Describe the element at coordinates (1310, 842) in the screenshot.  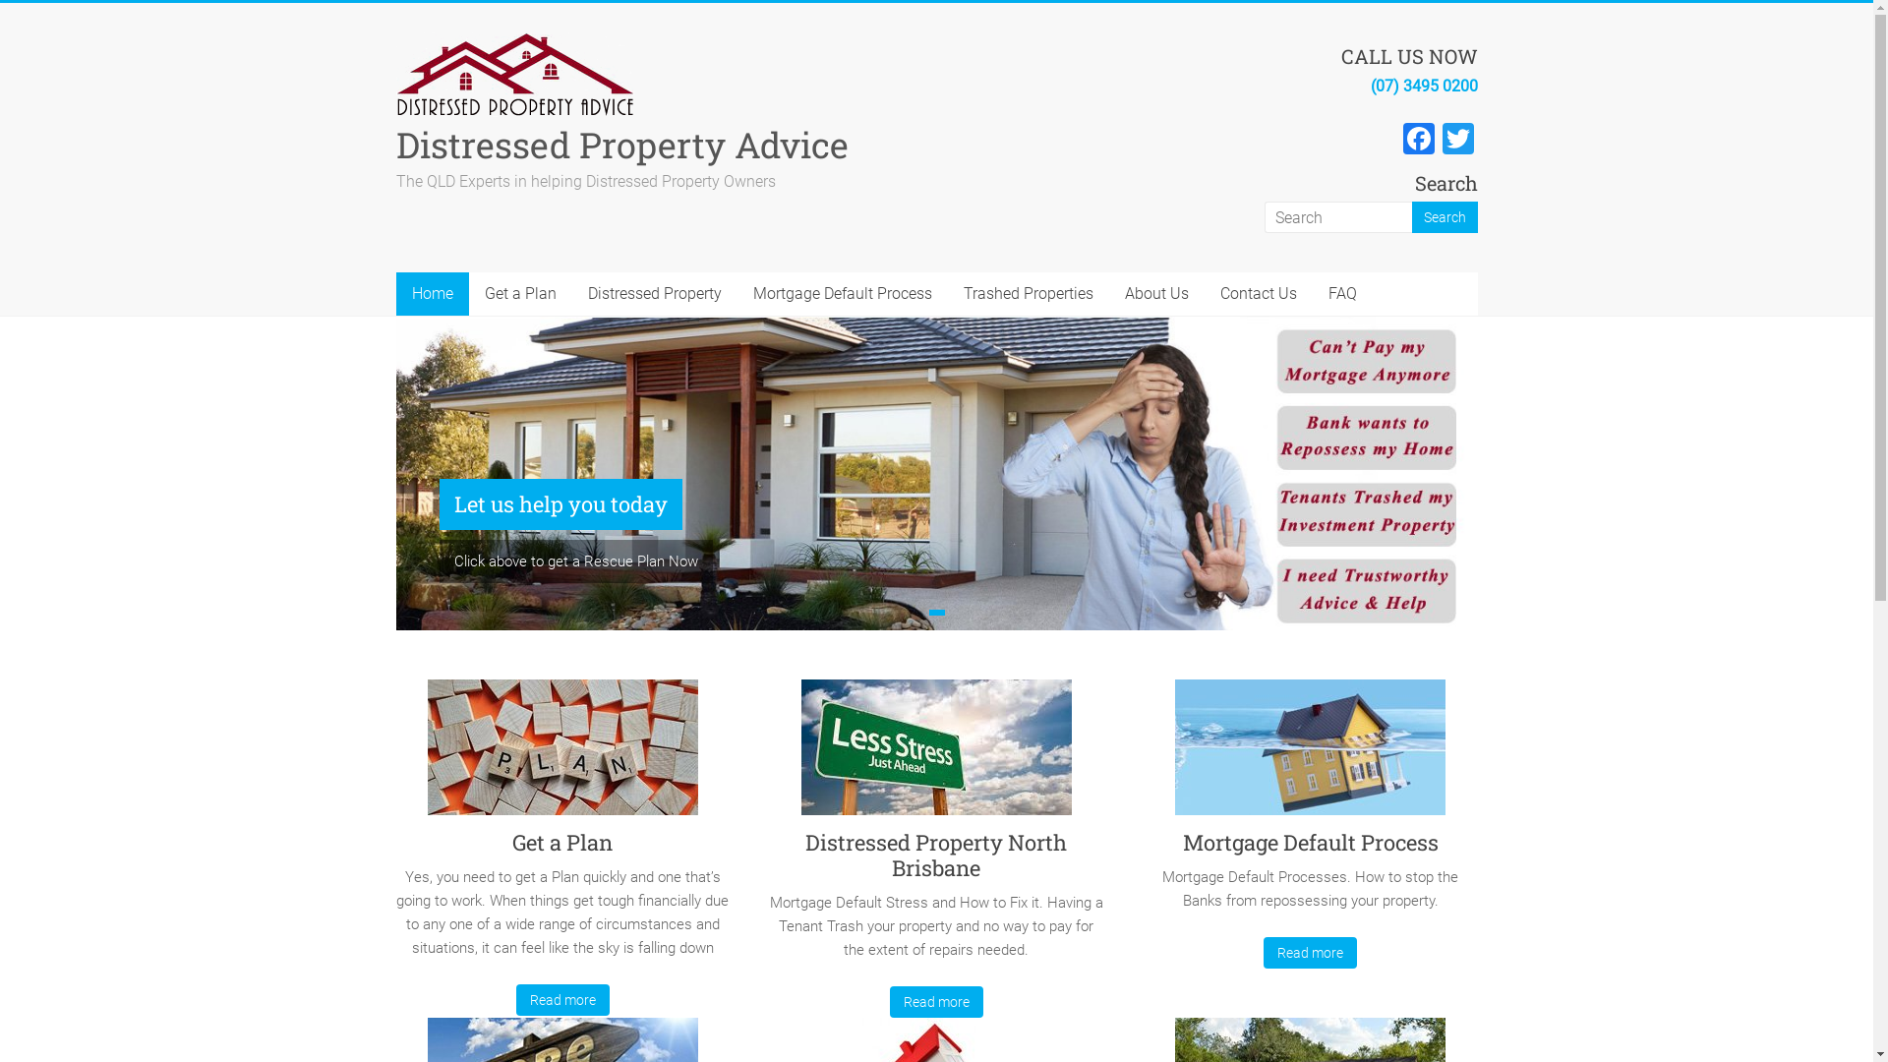
I see `Mortgage Default Process` at that location.